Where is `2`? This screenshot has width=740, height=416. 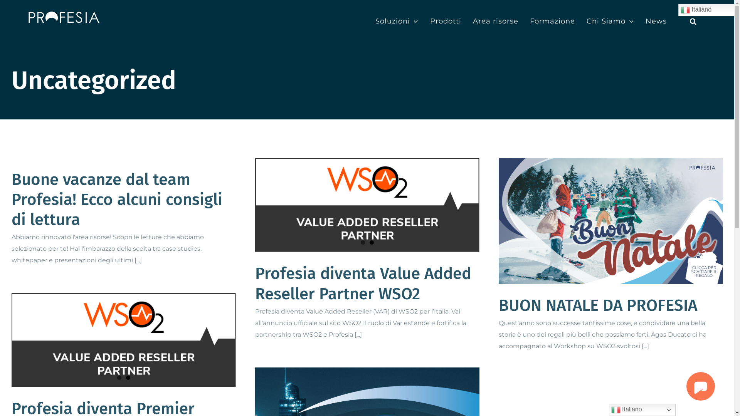 2 is located at coordinates (372, 242).